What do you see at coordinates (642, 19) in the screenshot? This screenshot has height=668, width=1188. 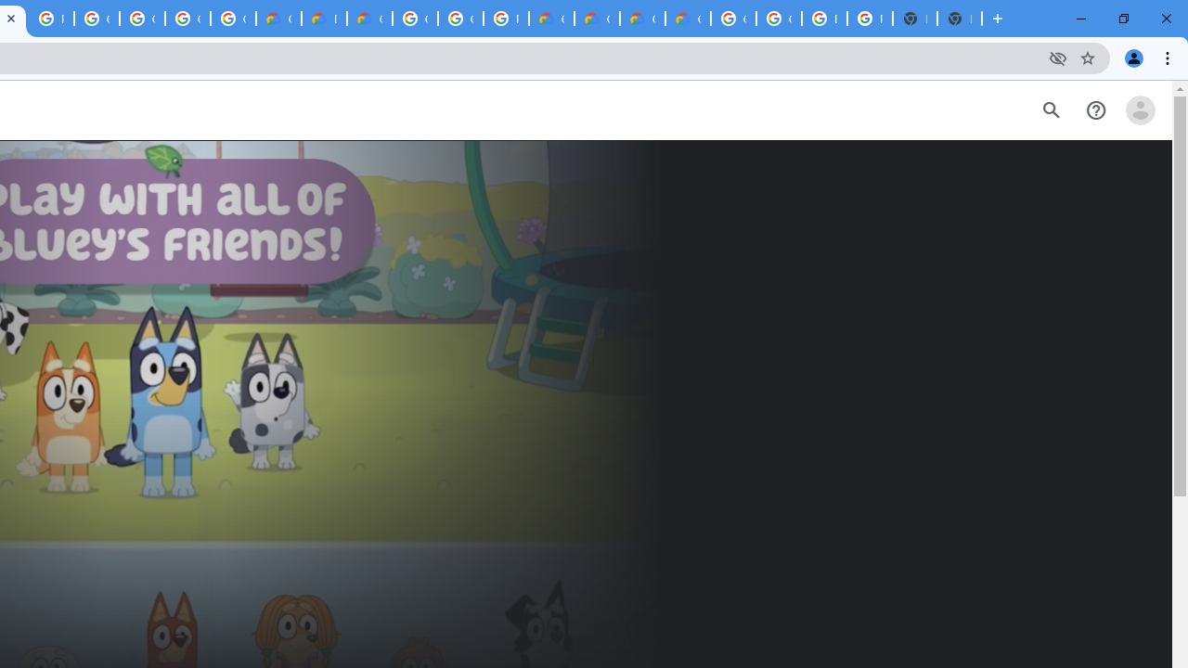 I see `Google Cloud Pricing Calculator` at bounding box center [642, 19].